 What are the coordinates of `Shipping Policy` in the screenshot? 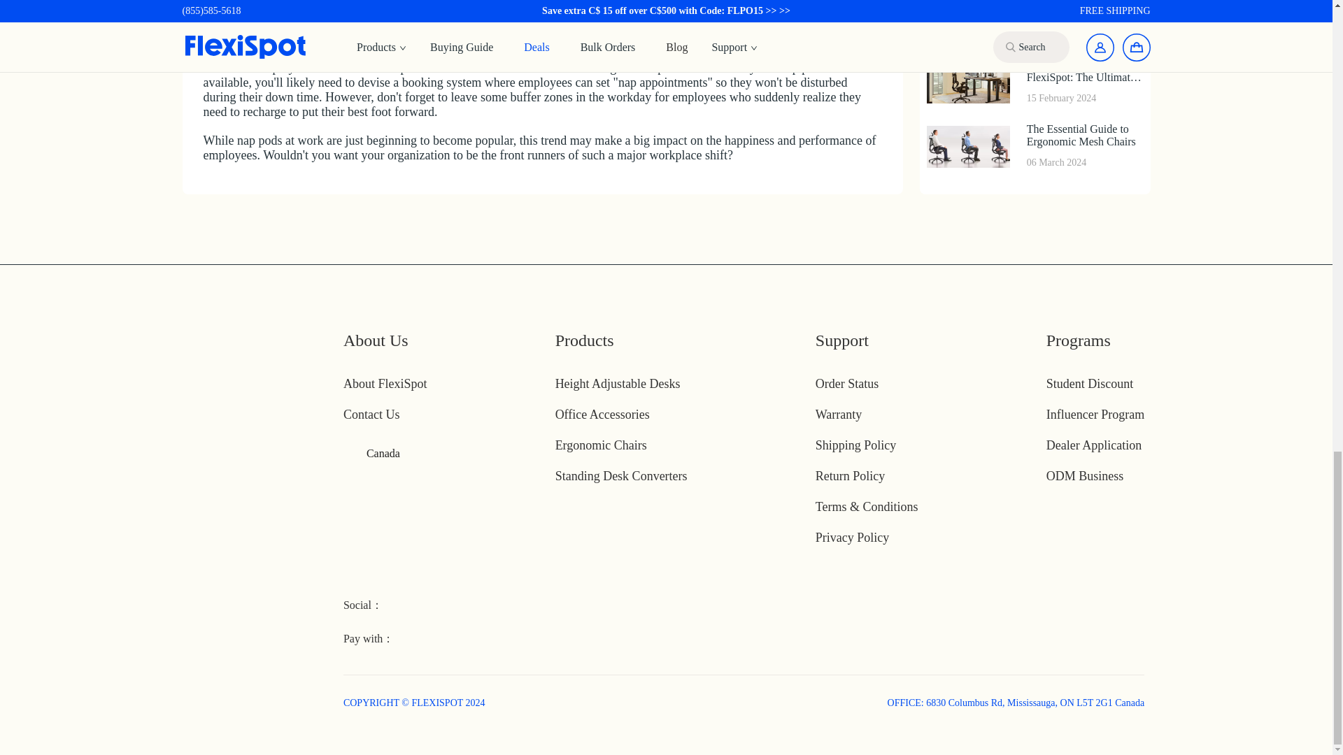 It's located at (856, 445).